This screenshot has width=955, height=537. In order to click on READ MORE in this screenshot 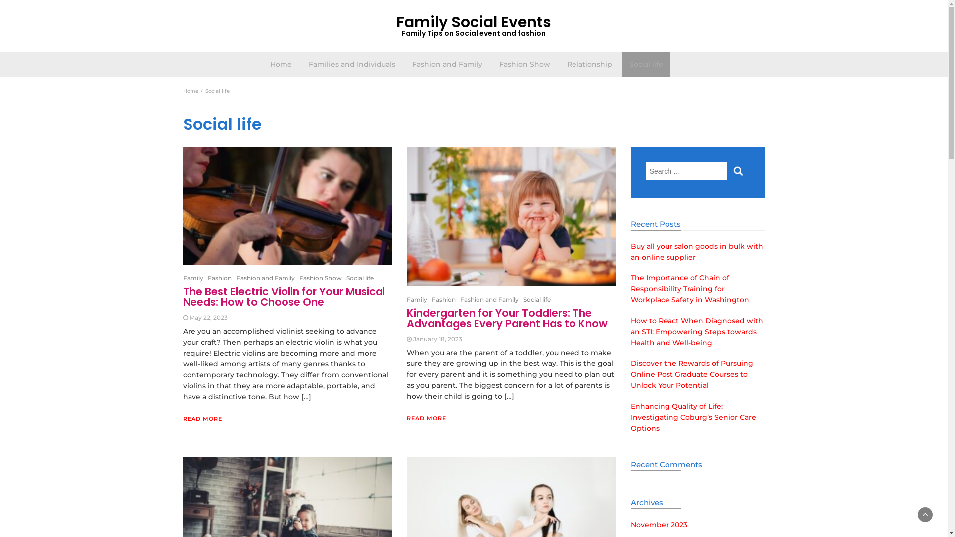, I will do `click(203, 419)`.